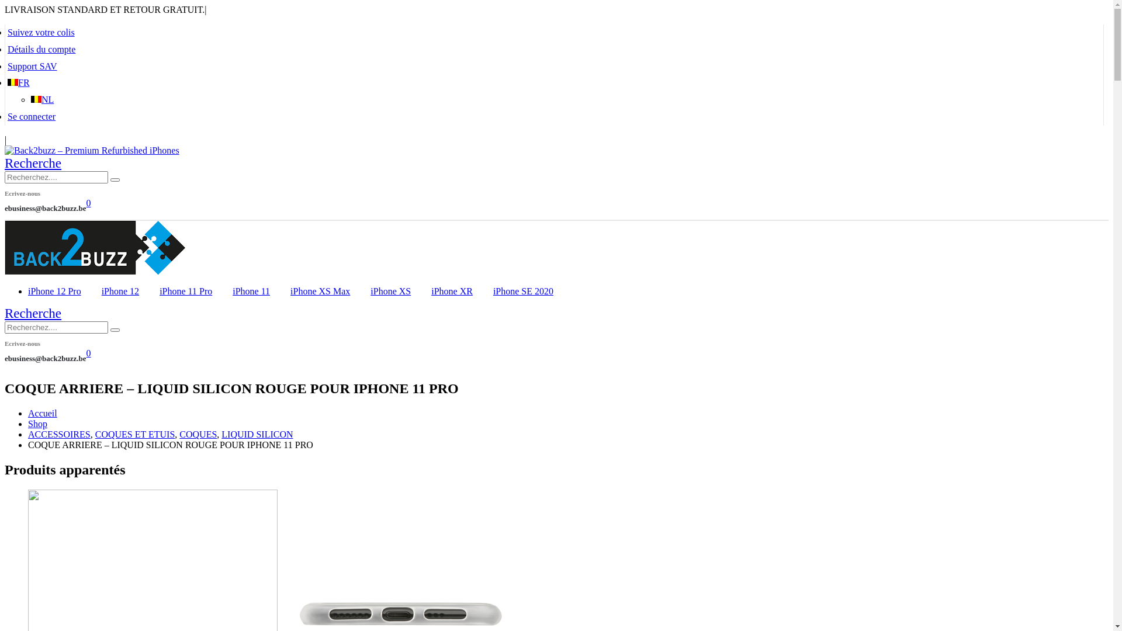  Describe the element at coordinates (32, 117) in the screenshot. I see `Se connecter` at that location.